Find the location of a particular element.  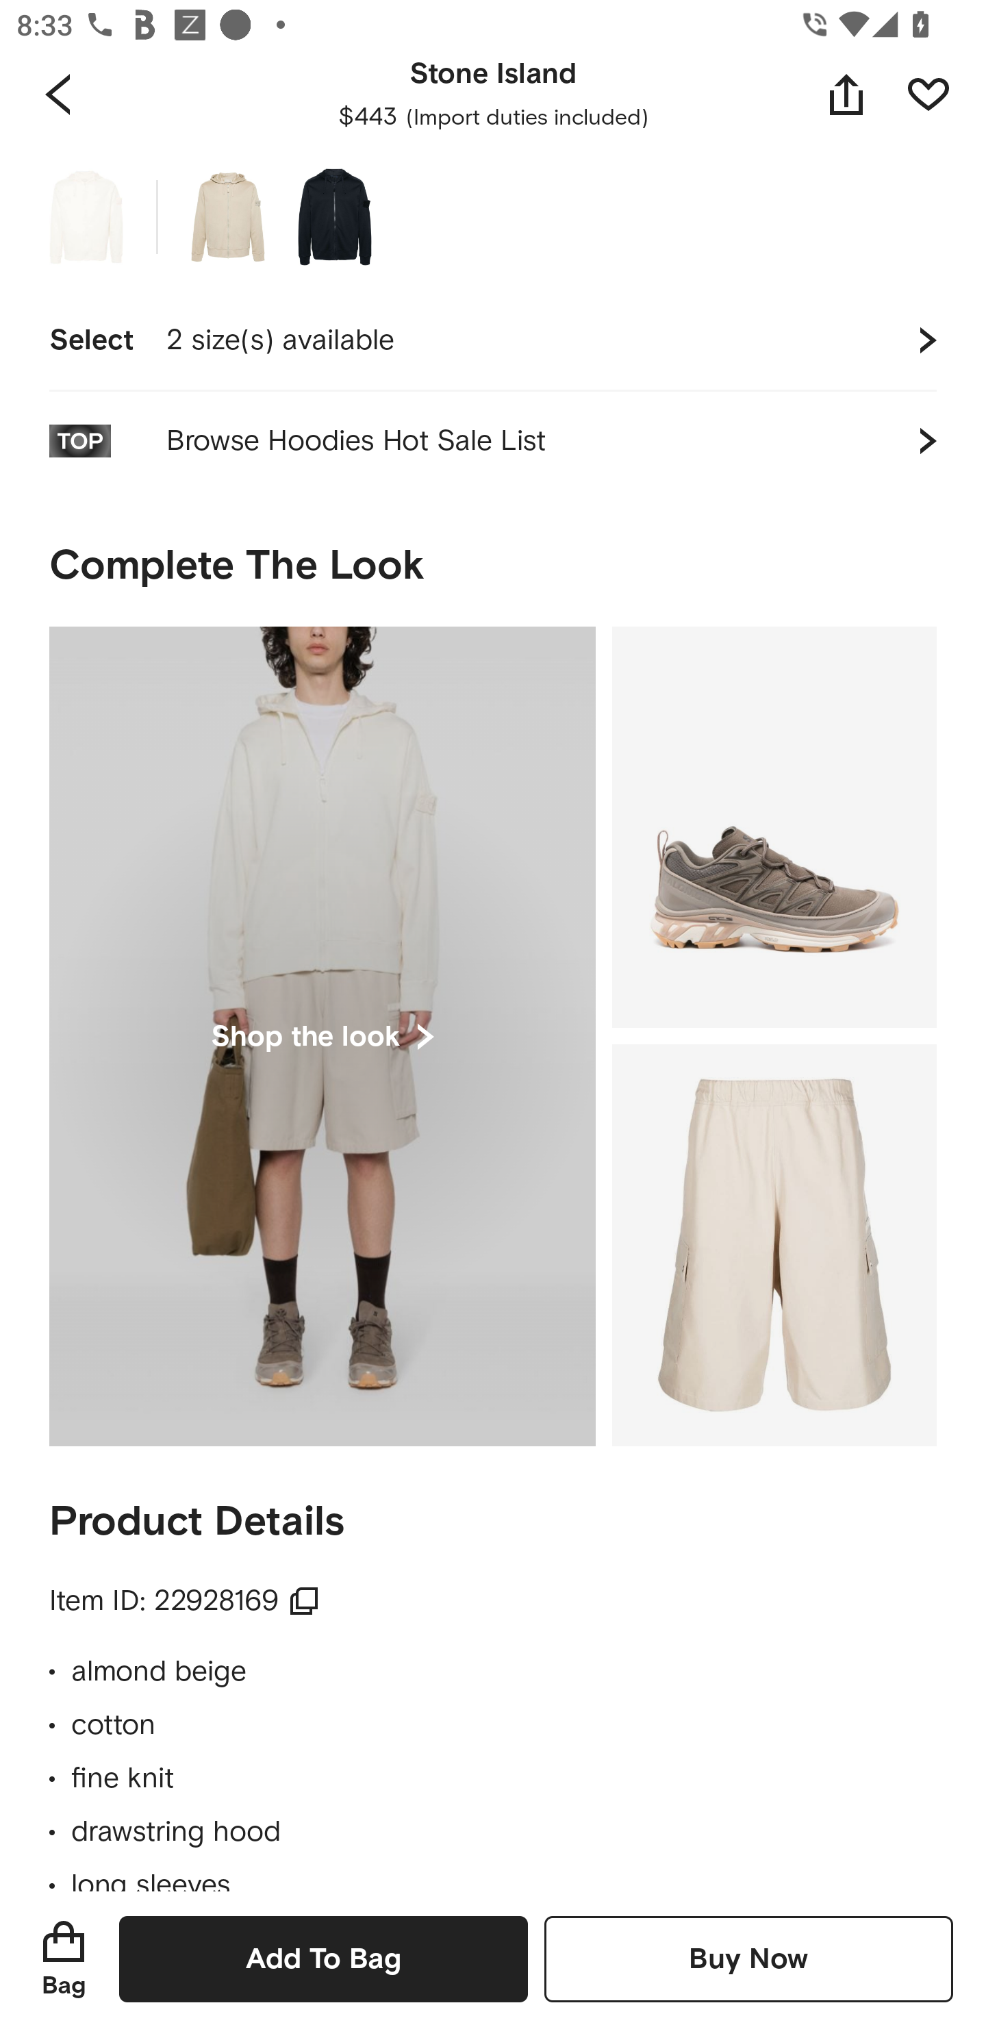

Bag is located at coordinates (64, 1959).